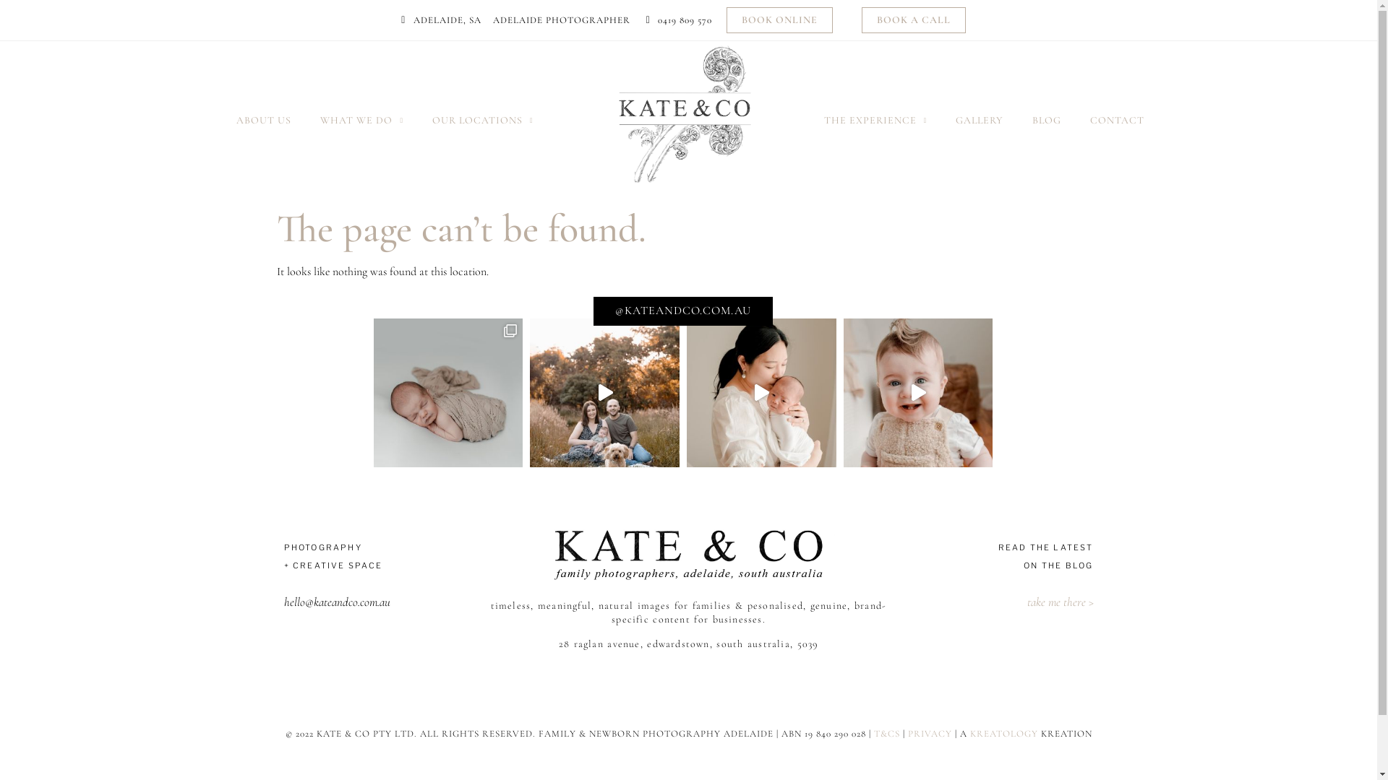 Image resolution: width=1388 pixels, height=780 pixels. I want to click on @KATEANDCO.COM.AU, so click(683, 311).